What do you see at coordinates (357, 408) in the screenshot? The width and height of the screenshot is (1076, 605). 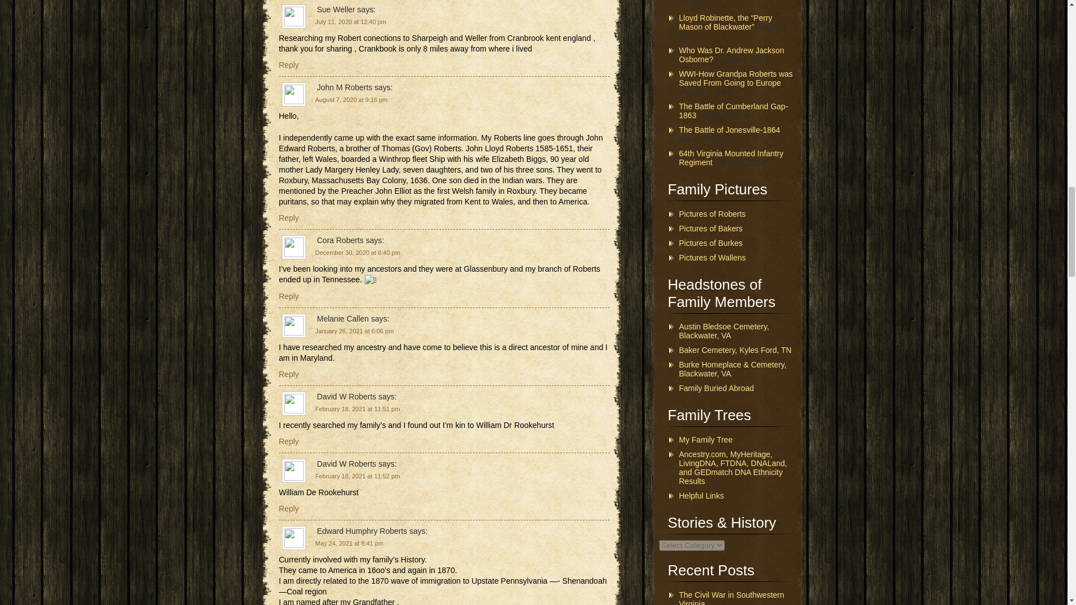 I see `February 18, 2021 at 11:51 pm` at bounding box center [357, 408].